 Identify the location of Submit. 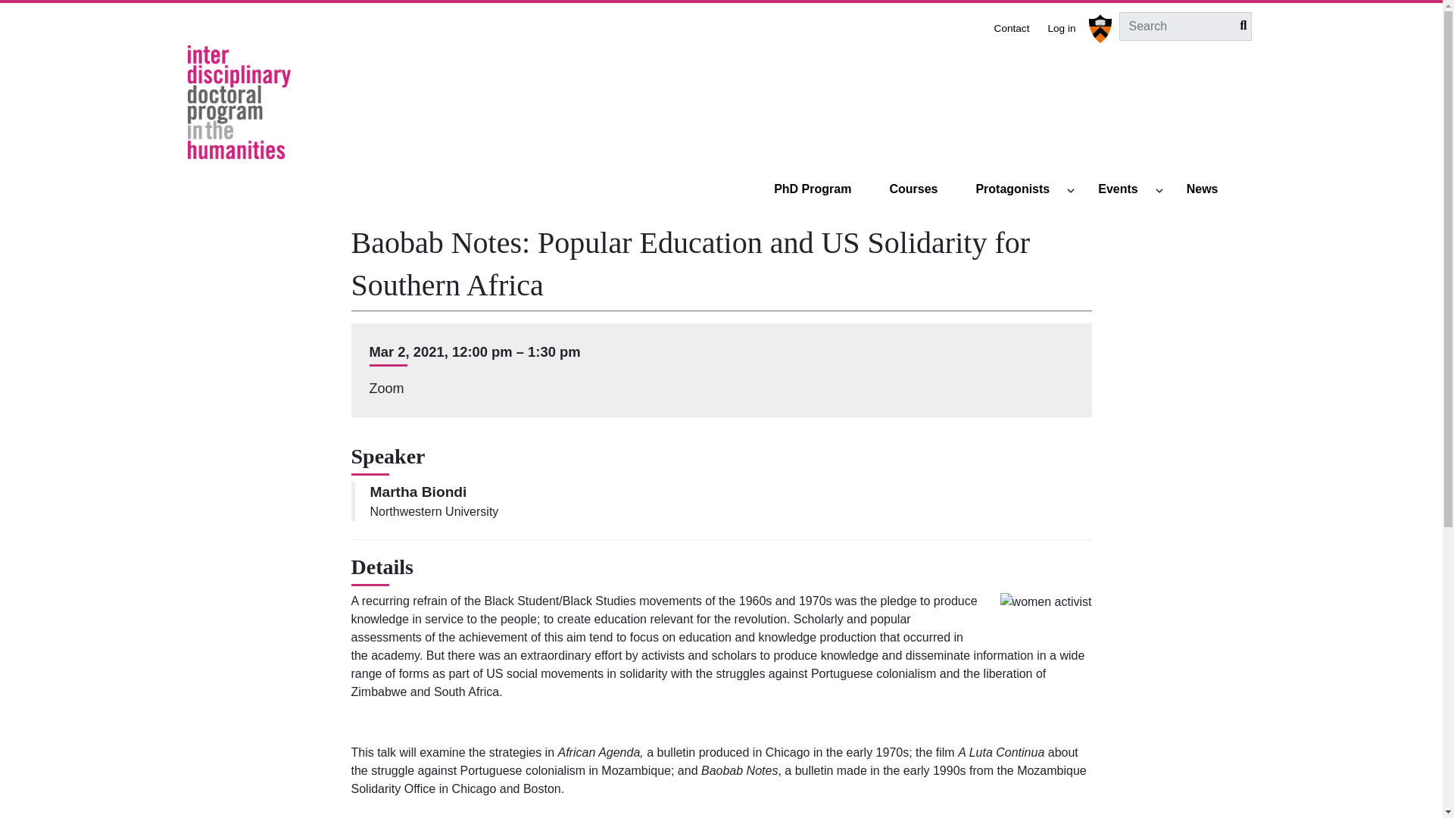
(1239, 26).